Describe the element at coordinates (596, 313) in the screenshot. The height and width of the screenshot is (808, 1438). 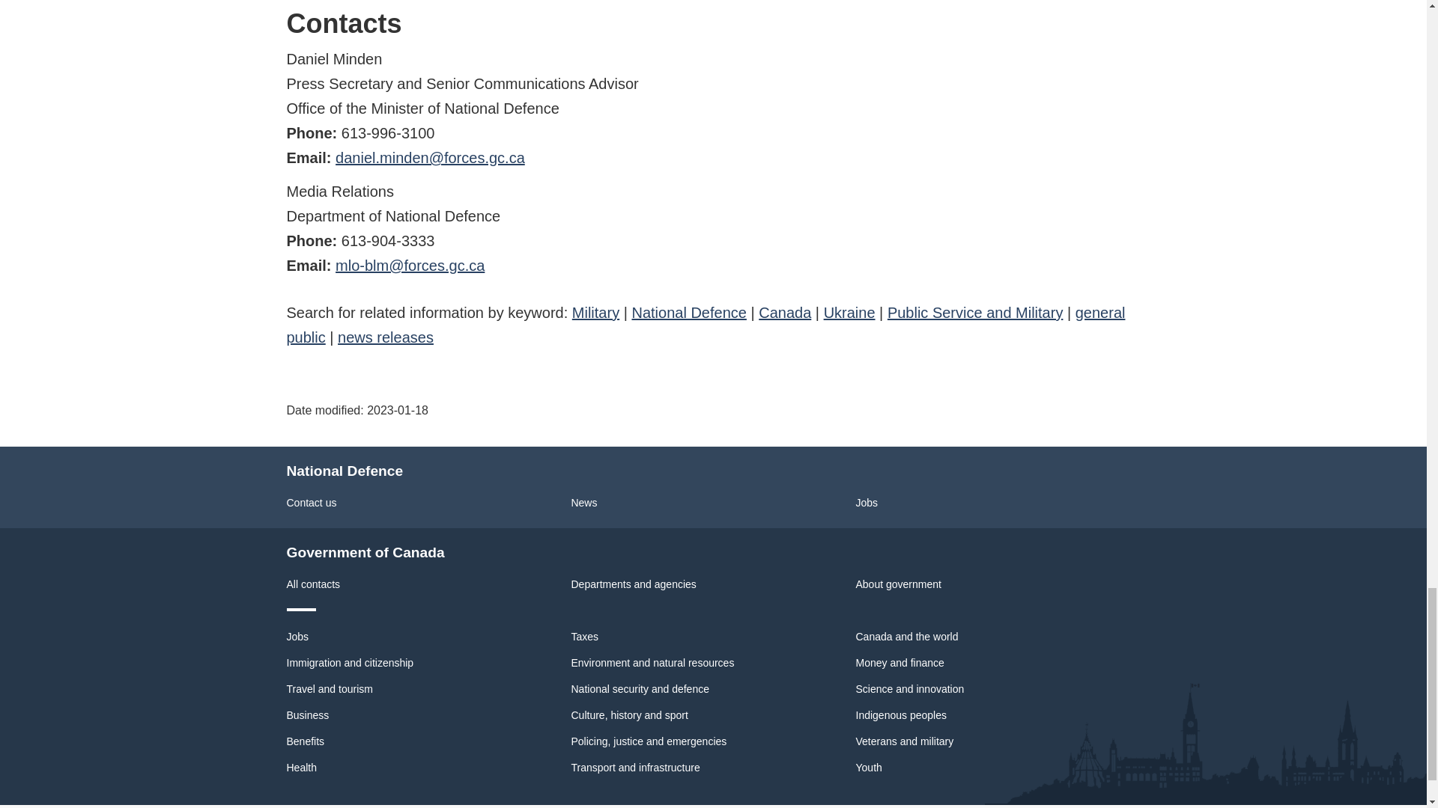
I see `Military` at that location.